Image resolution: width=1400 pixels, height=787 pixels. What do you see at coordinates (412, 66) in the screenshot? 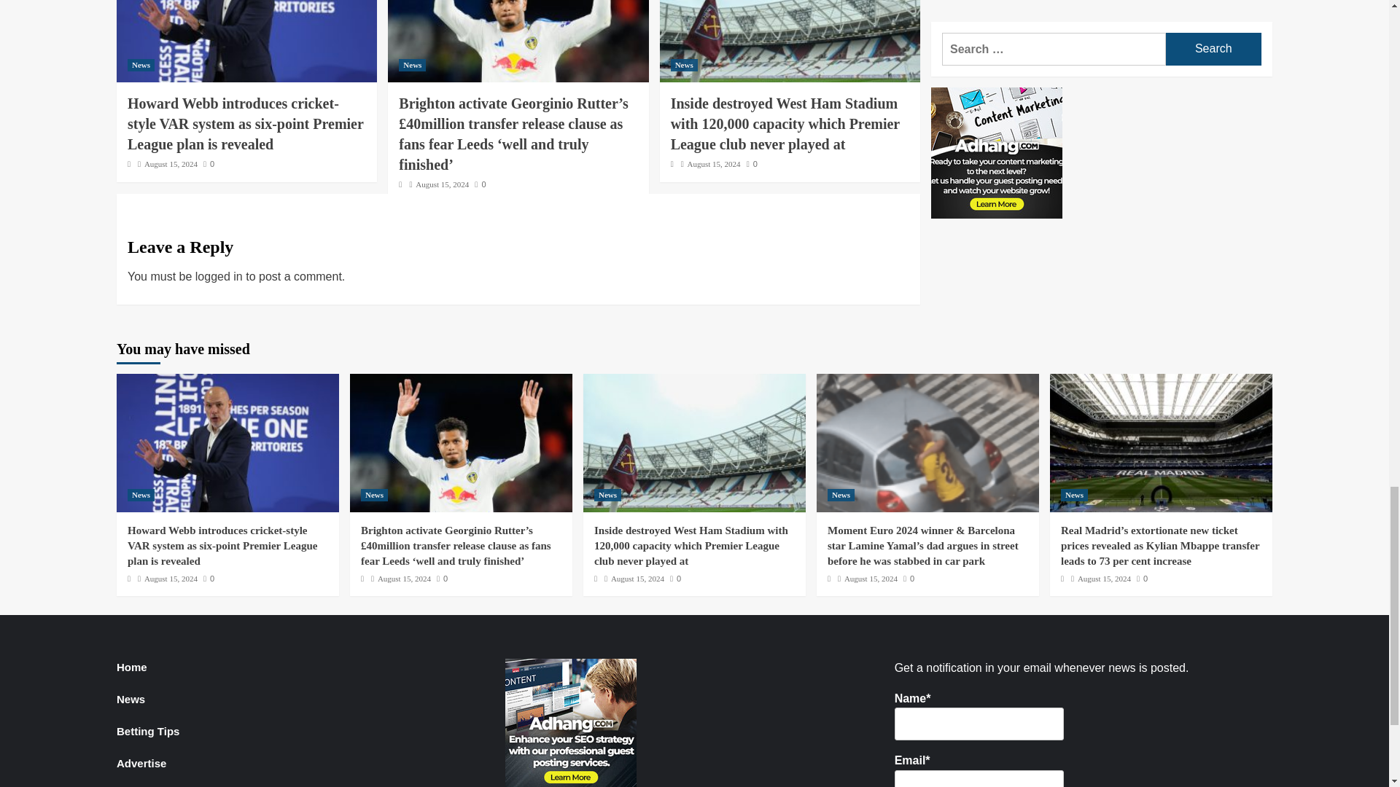
I see `News` at bounding box center [412, 66].